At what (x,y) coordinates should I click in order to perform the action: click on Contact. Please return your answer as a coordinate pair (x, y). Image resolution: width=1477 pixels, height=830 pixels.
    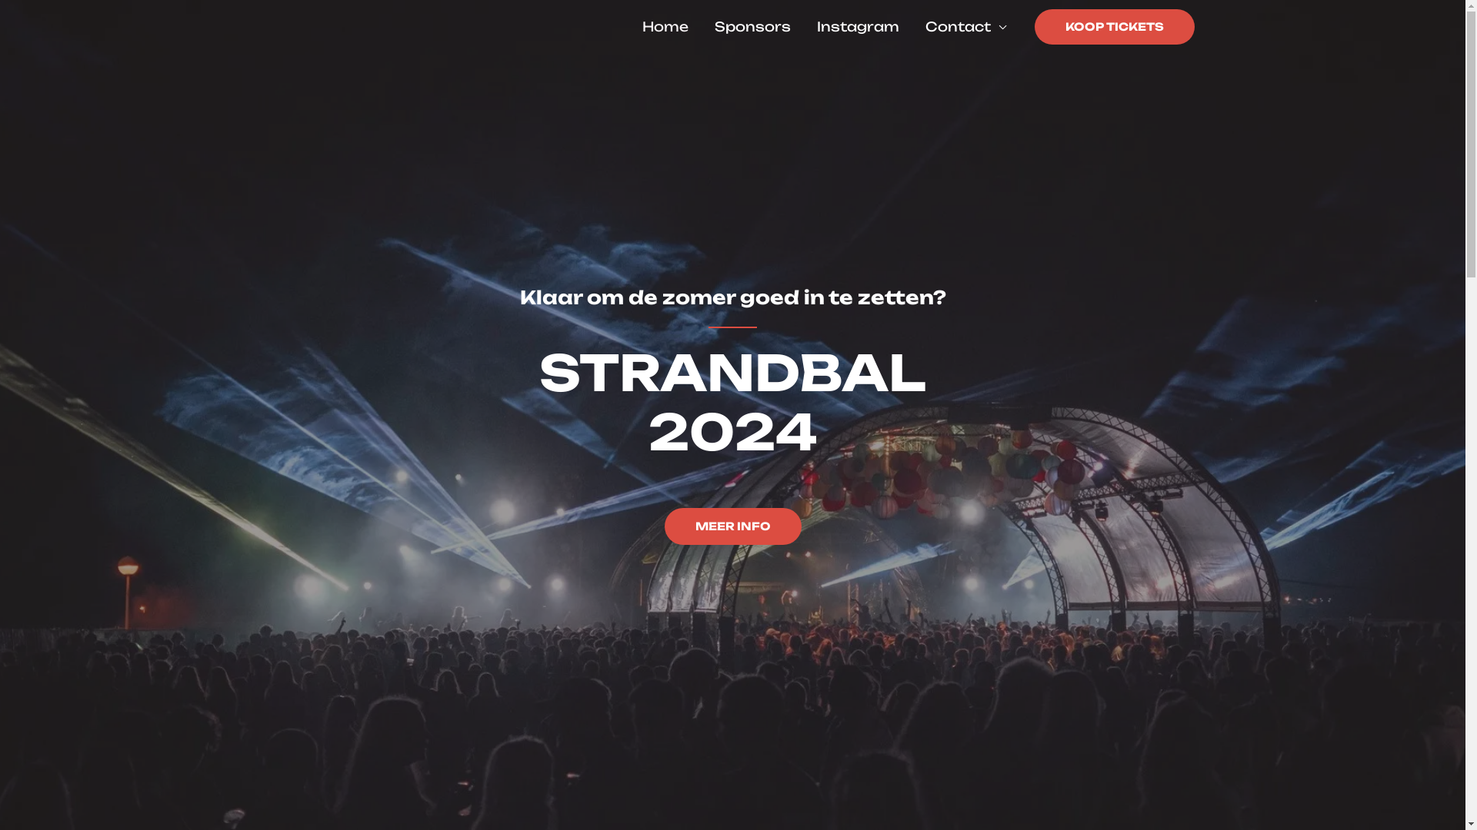
    Looking at the image, I should click on (966, 27).